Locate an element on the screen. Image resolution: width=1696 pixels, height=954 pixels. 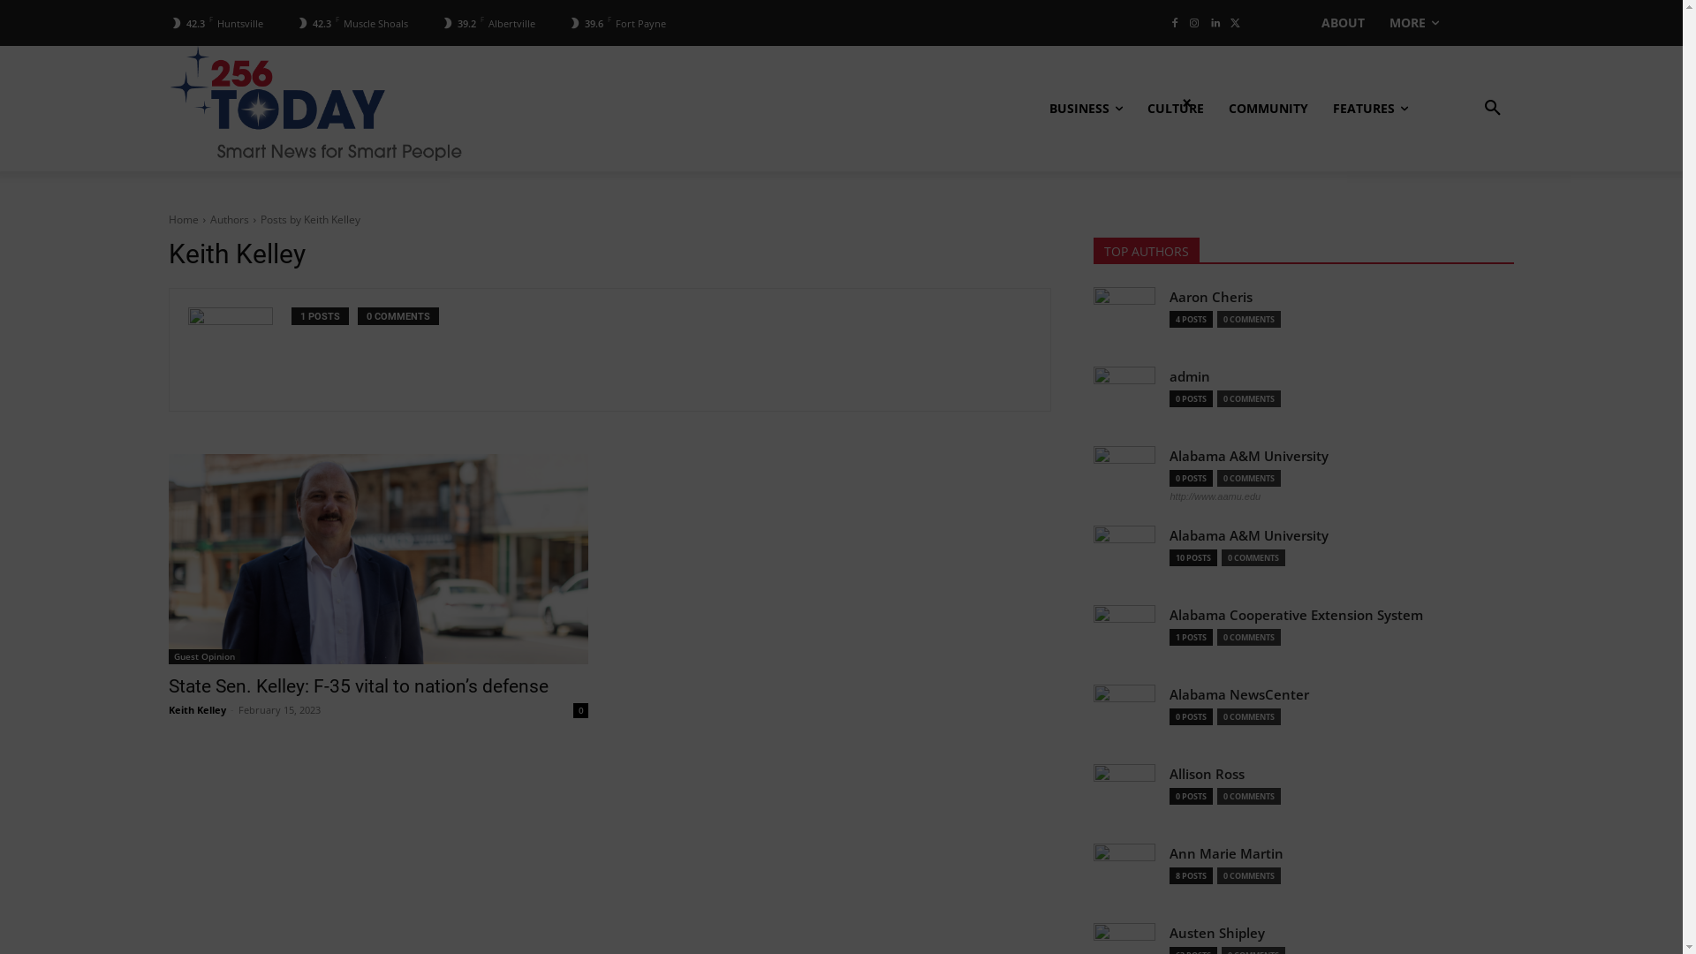
Aaron Cheris is located at coordinates (1211, 299).